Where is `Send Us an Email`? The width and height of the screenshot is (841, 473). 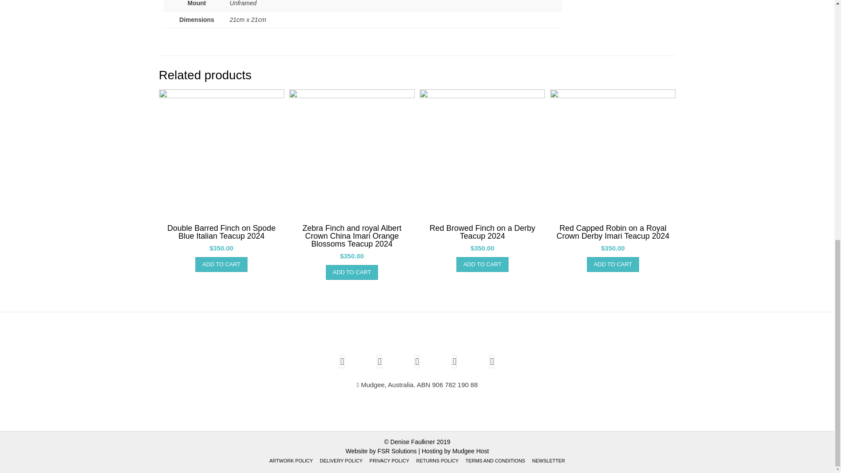 Send Us an Email is located at coordinates (417, 362).